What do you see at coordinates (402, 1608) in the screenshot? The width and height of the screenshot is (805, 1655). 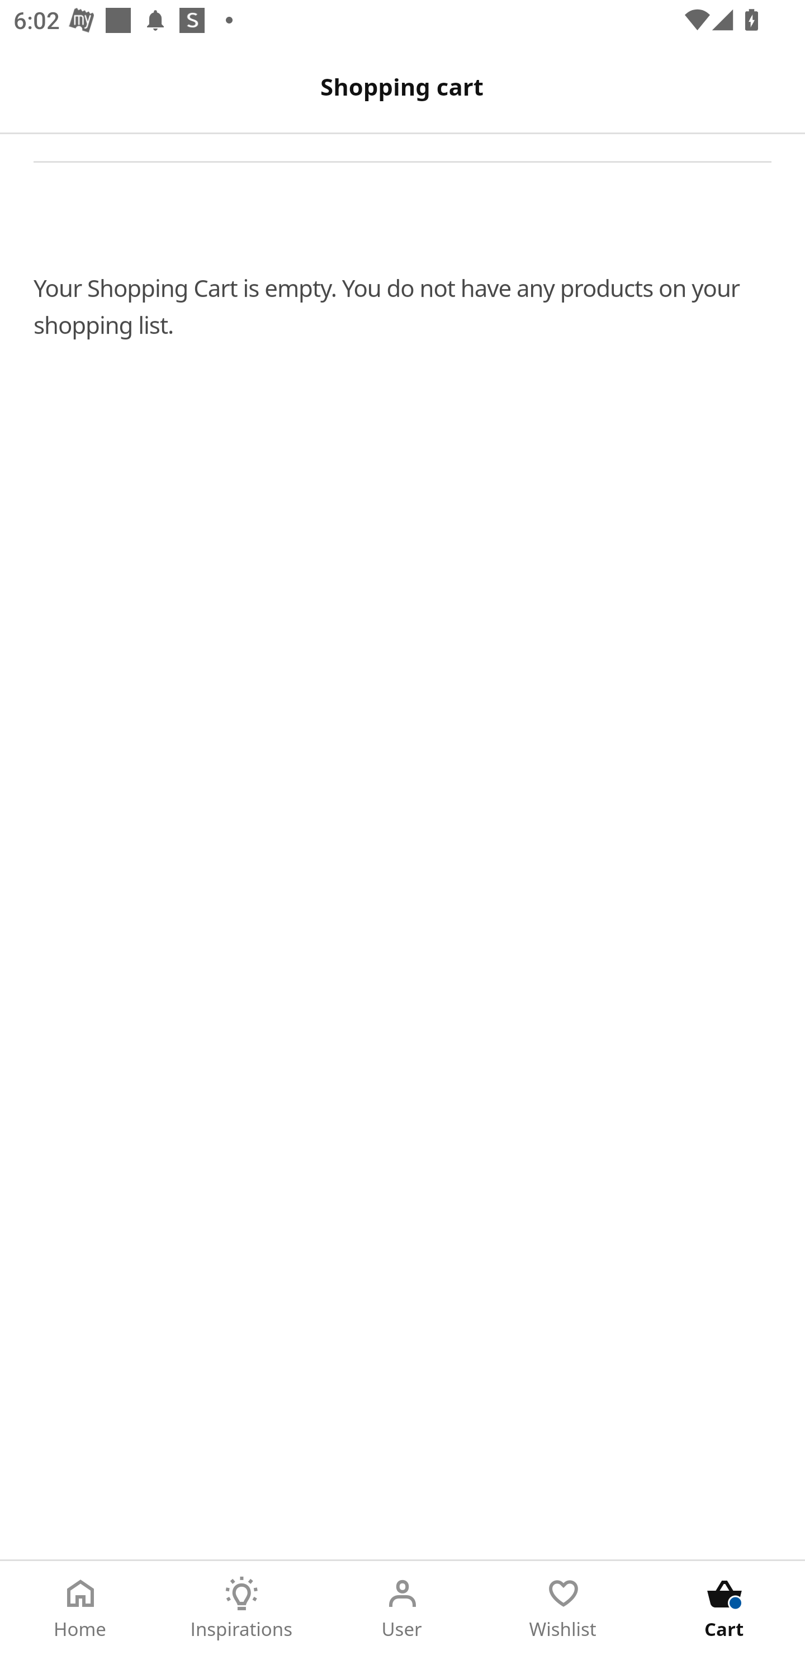 I see `User
Tab 3 of 5` at bounding box center [402, 1608].